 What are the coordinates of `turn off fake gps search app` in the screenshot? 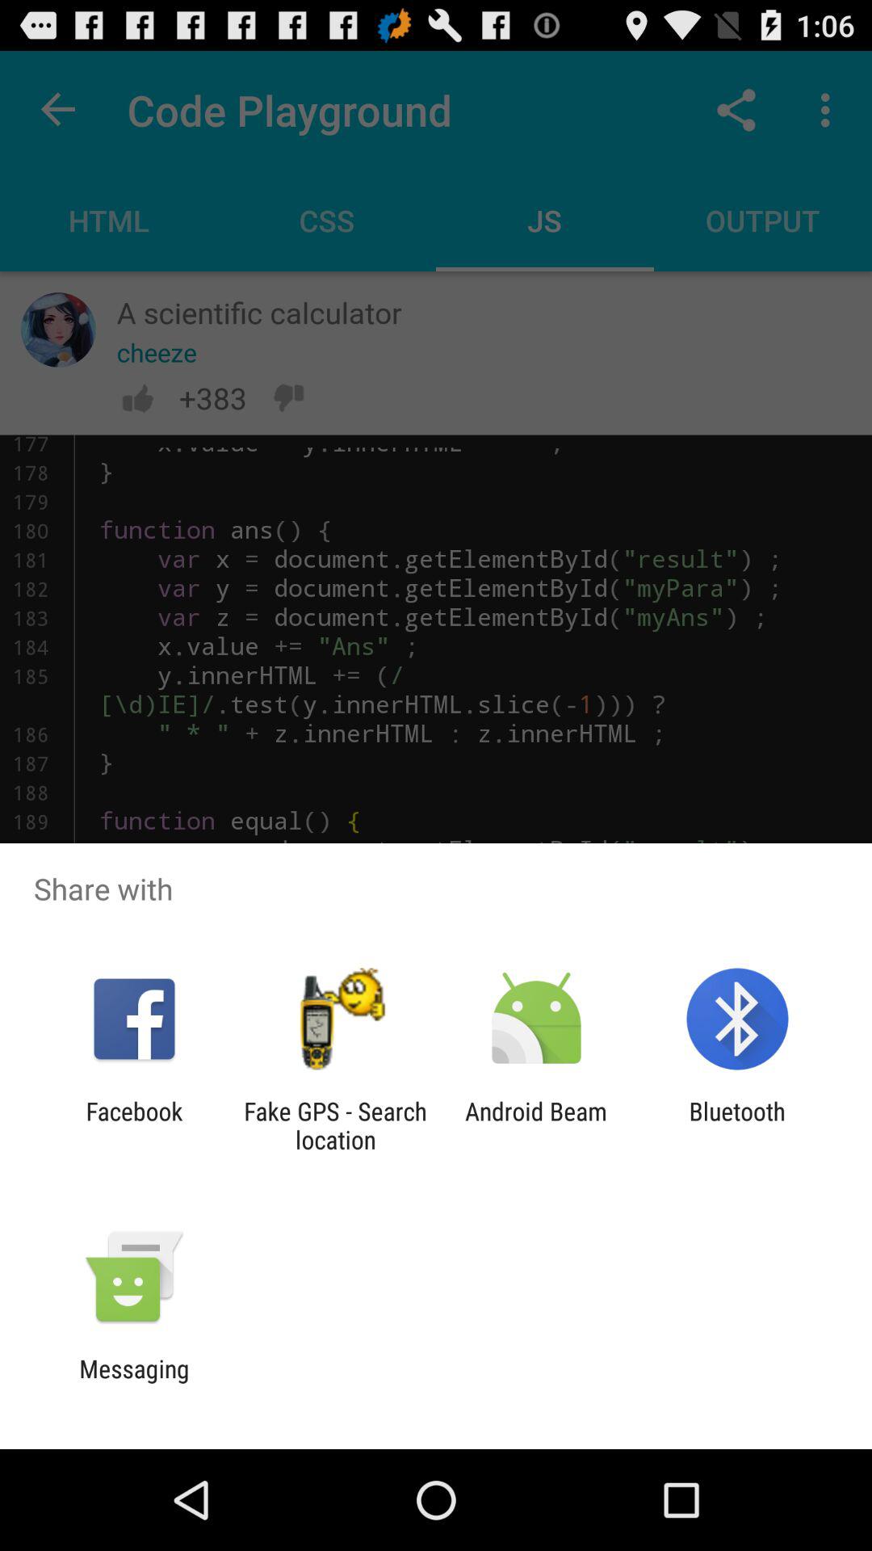 It's located at (335, 1125).